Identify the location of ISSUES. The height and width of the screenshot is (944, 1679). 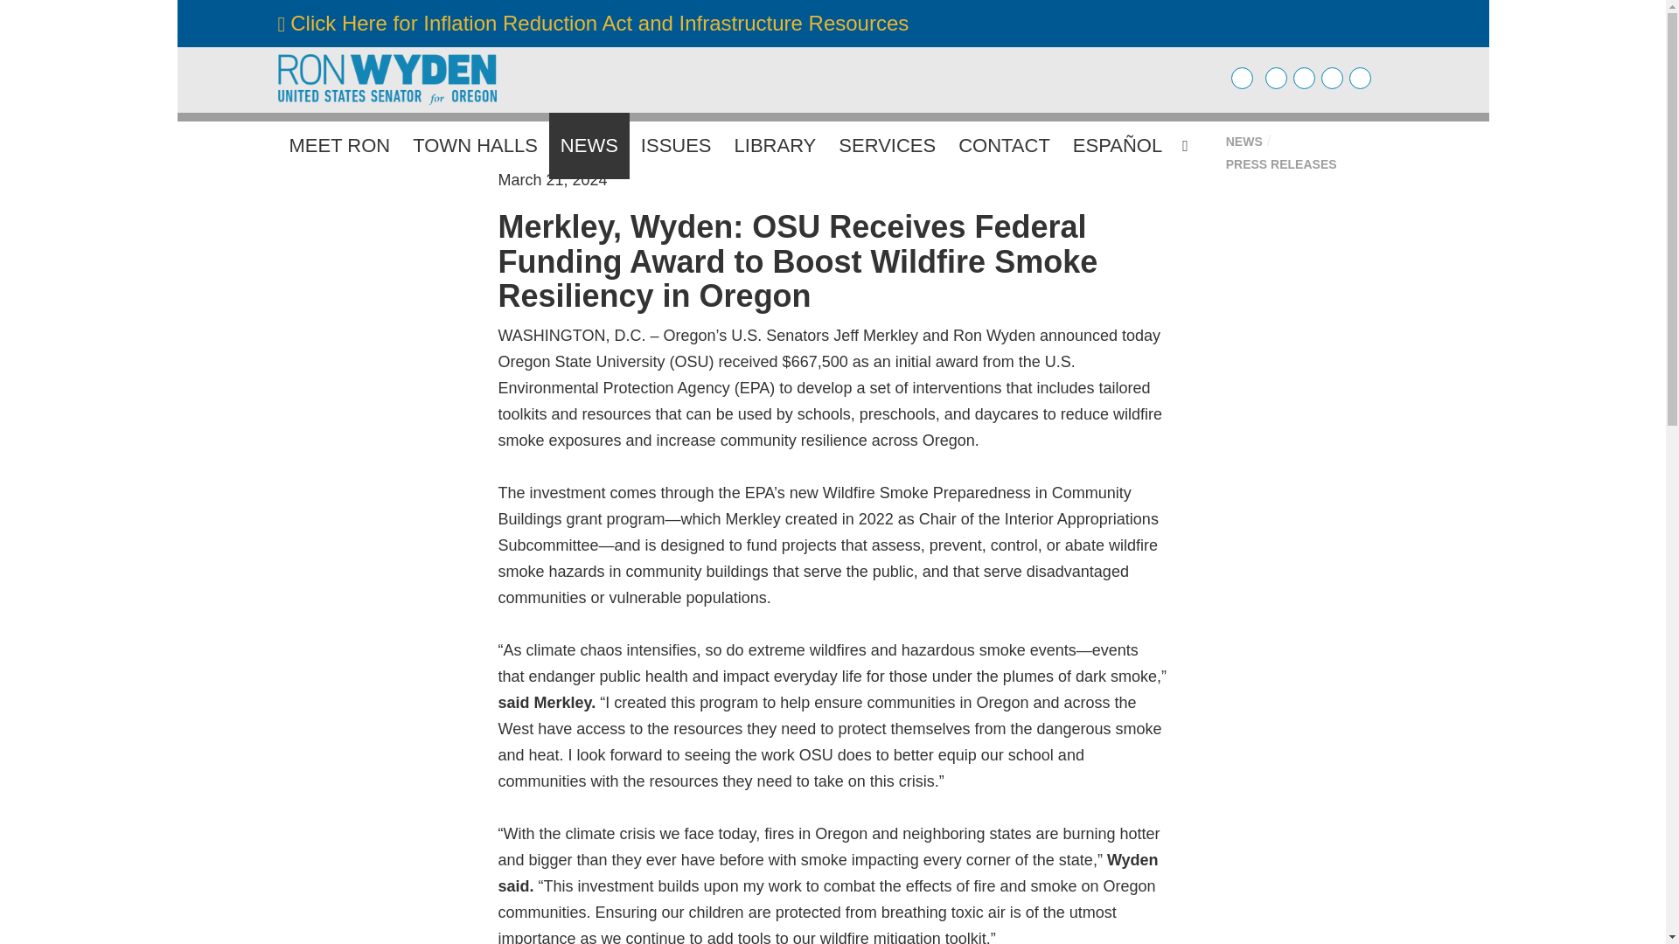
(677, 145).